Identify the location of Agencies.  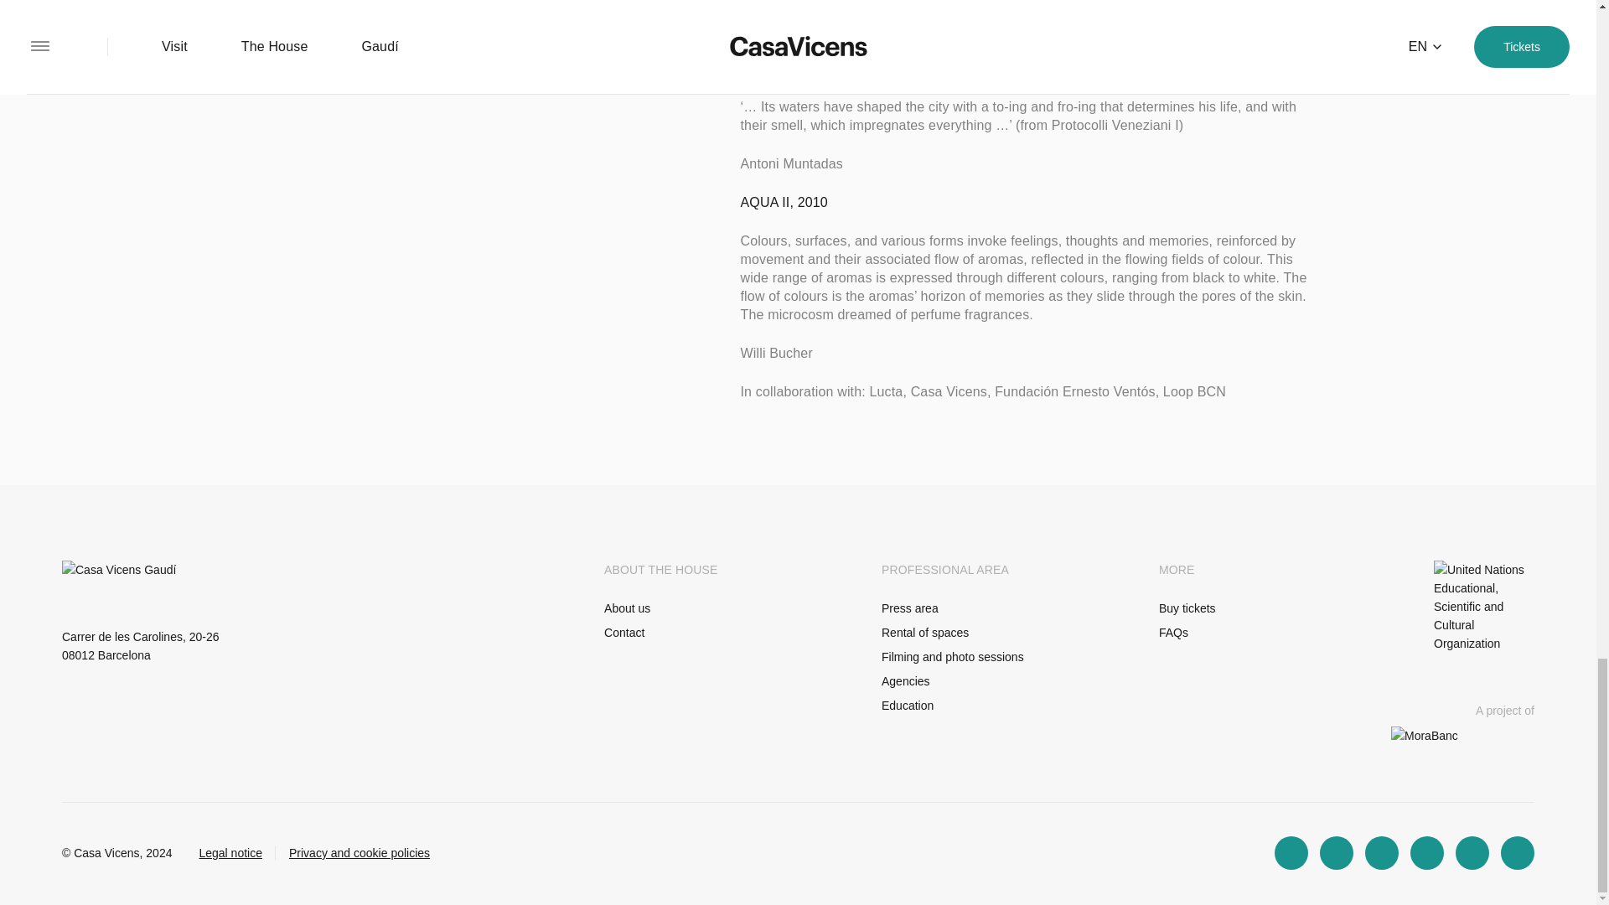
(905, 680).